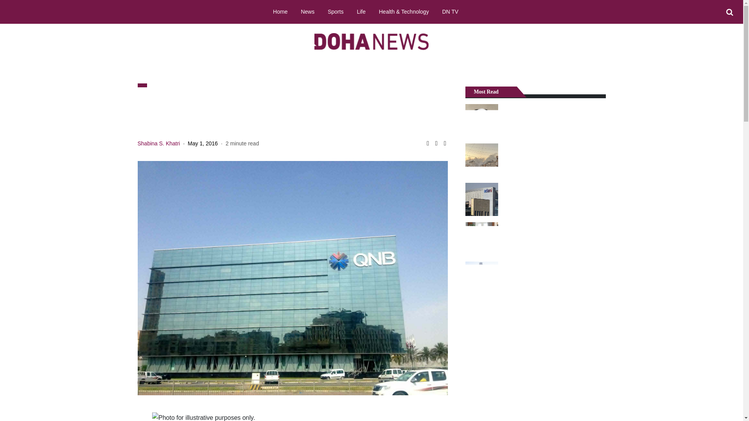 Image resolution: width=749 pixels, height=421 pixels. What do you see at coordinates (307, 11) in the screenshot?
I see `News` at bounding box center [307, 11].